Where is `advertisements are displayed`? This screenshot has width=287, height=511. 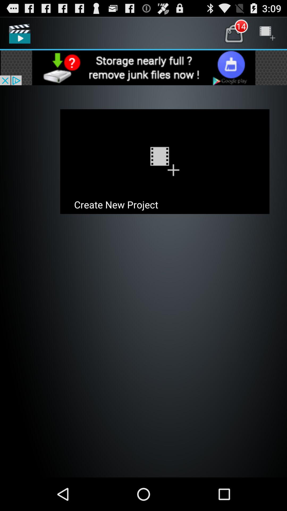 advertisements are displayed is located at coordinates (143, 68).